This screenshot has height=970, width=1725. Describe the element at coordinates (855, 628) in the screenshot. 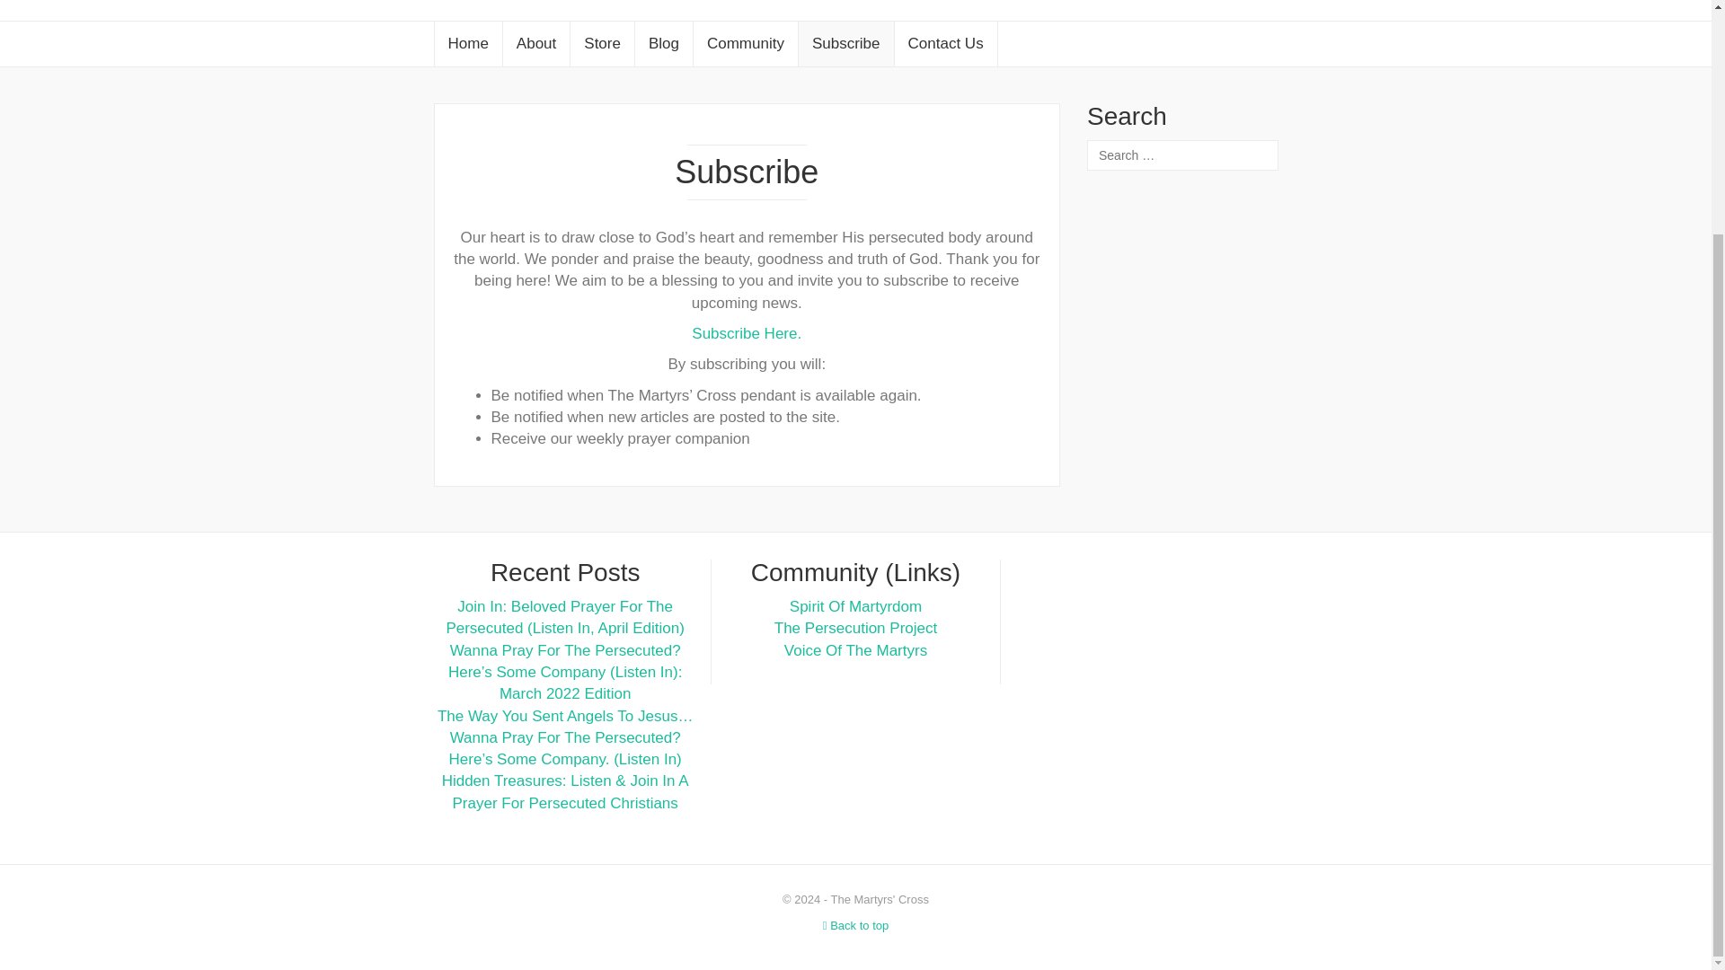

I see `The Persecution Project` at that location.